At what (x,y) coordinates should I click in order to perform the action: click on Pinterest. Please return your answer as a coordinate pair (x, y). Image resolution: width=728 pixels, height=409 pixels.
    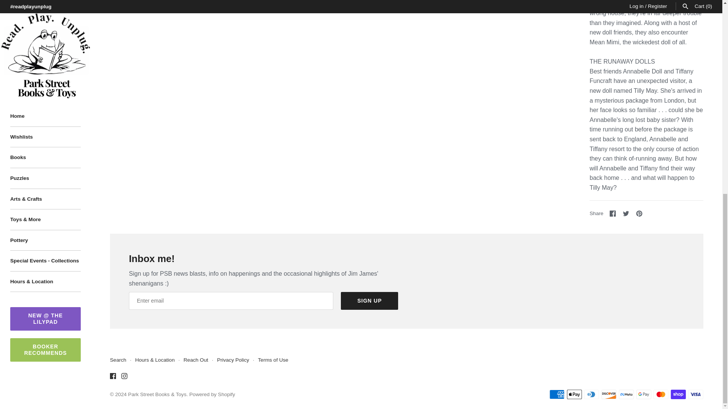
    Looking at the image, I should click on (613, 214).